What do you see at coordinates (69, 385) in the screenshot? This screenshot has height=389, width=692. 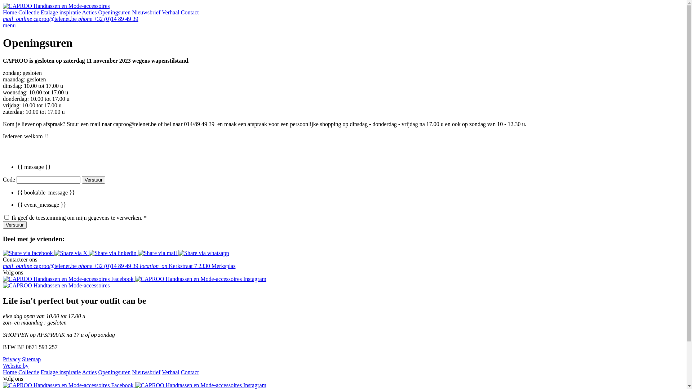 I see `CAPROO Handtassen en Mode-accessoires Facebook` at bounding box center [69, 385].